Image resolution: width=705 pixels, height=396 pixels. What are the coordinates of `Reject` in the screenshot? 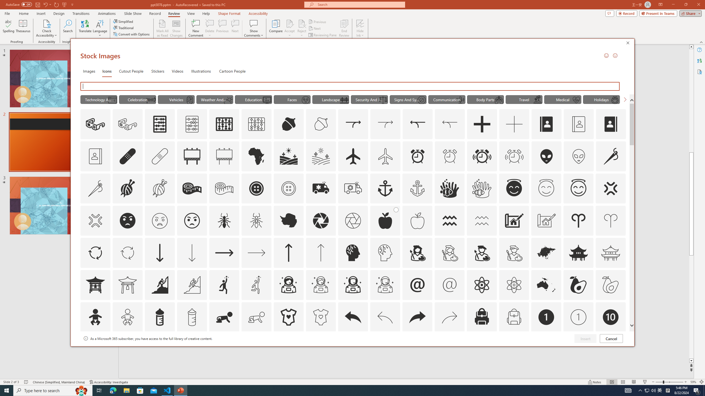 It's located at (302, 28).